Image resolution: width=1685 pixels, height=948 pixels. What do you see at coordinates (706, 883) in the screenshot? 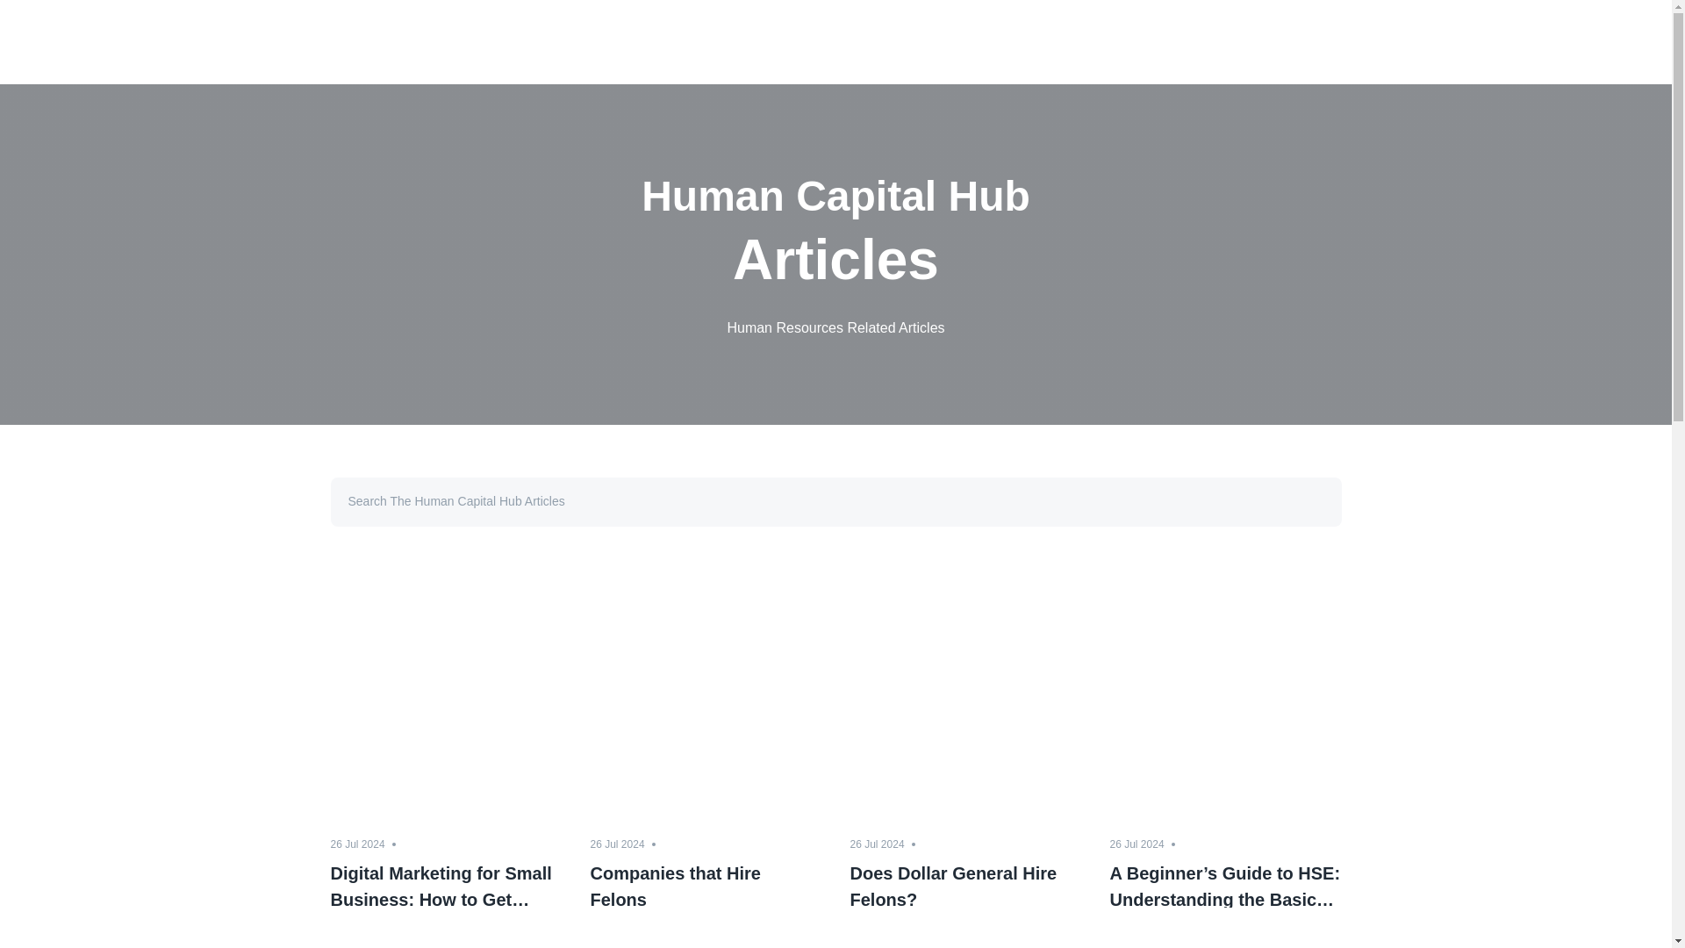
I see `Companies that Hire Felons` at bounding box center [706, 883].